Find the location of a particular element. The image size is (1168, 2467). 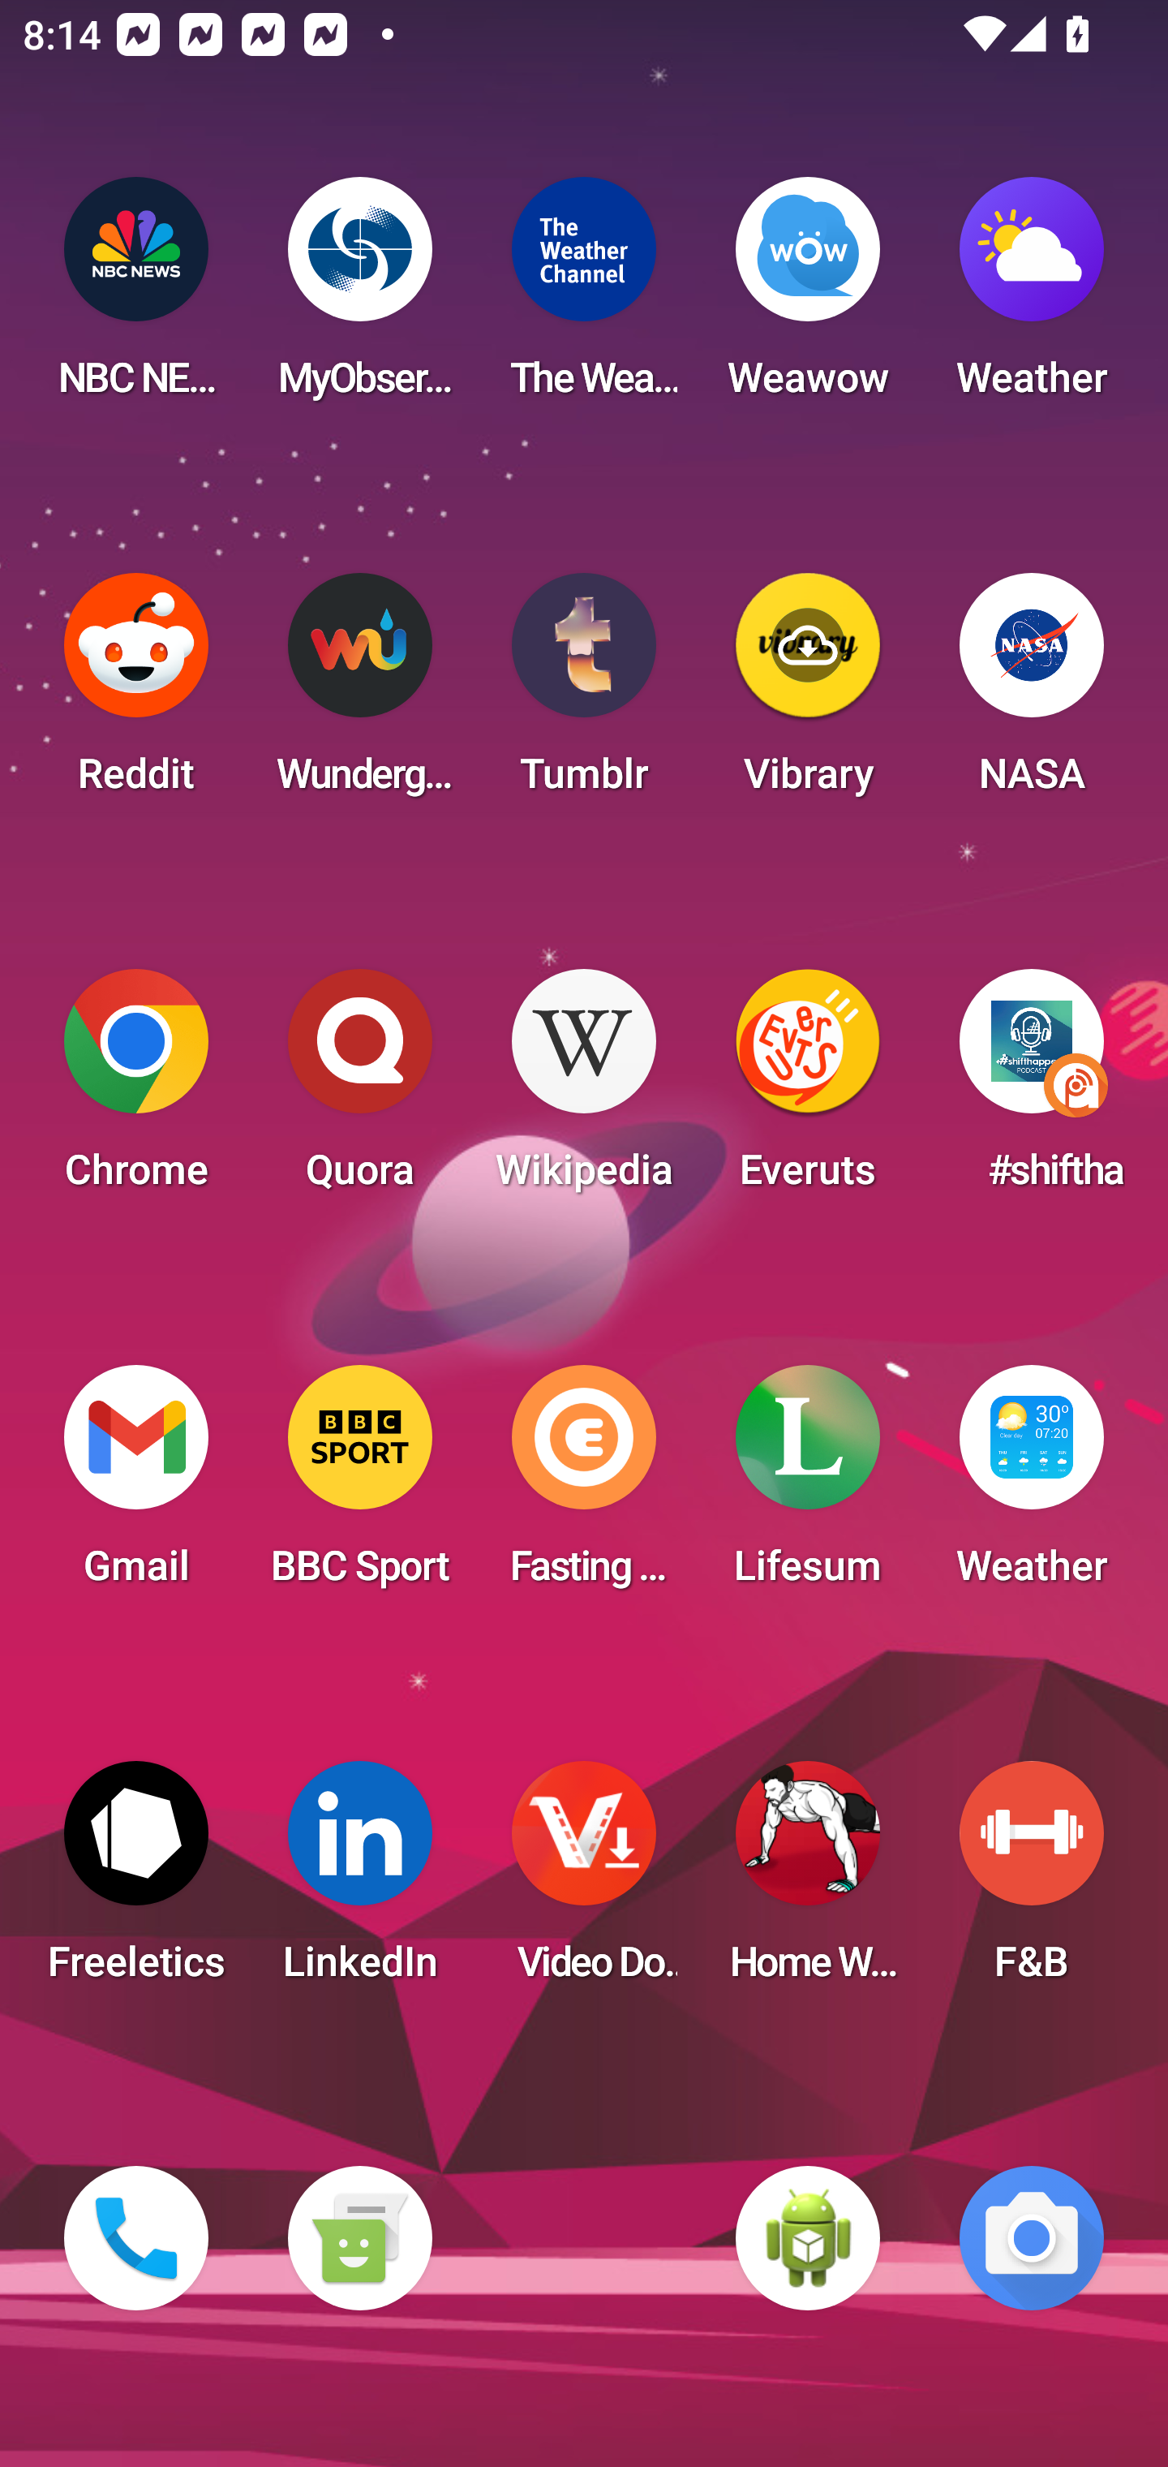

Everuts is located at coordinates (808, 1089).